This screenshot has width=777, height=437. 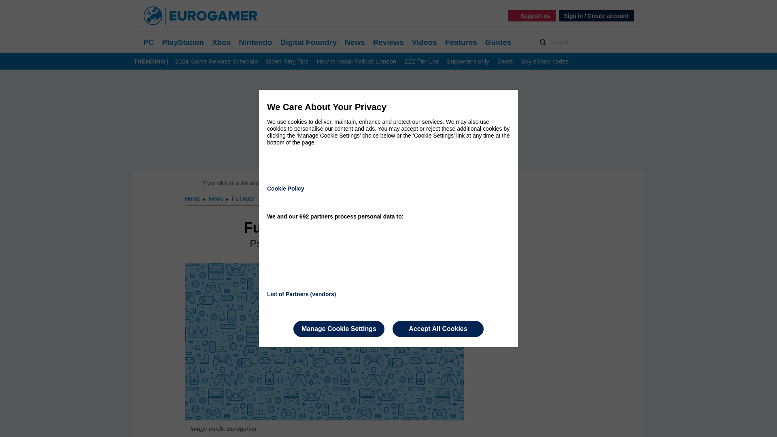 I want to click on Nintendo, so click(x=255, y=42).